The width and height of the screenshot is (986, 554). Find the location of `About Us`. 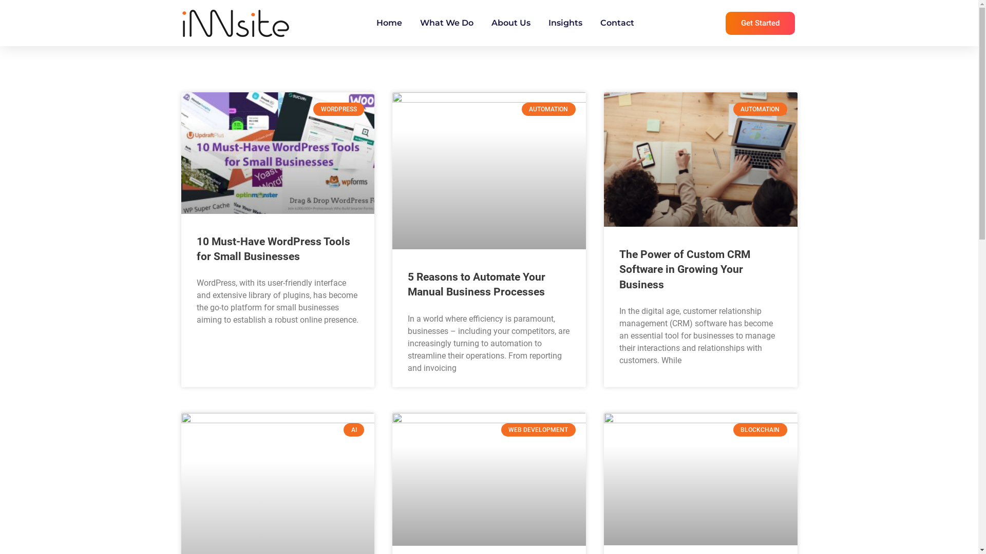

About Us is located at coordinates (511, 23).